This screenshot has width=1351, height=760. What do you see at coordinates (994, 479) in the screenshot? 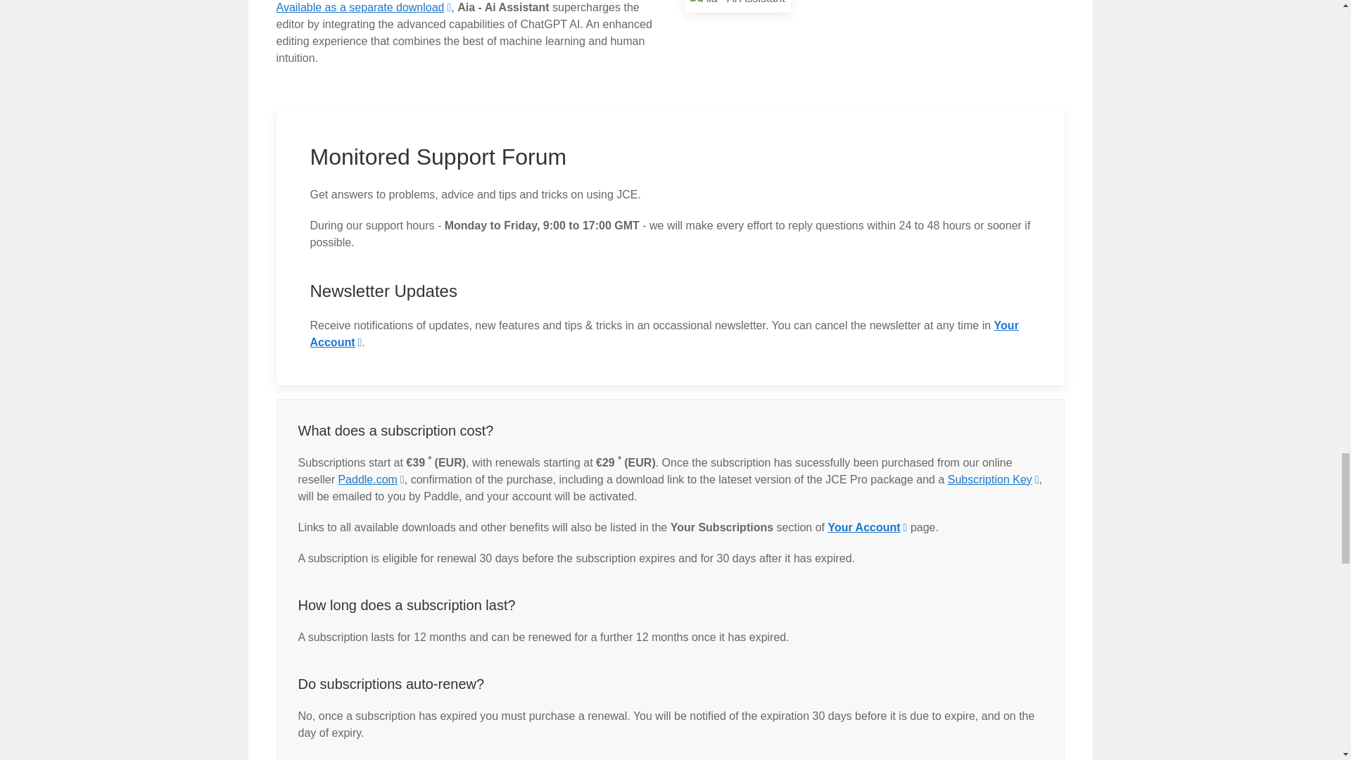
I see `The subscription key` at bounding box center [994, 479].